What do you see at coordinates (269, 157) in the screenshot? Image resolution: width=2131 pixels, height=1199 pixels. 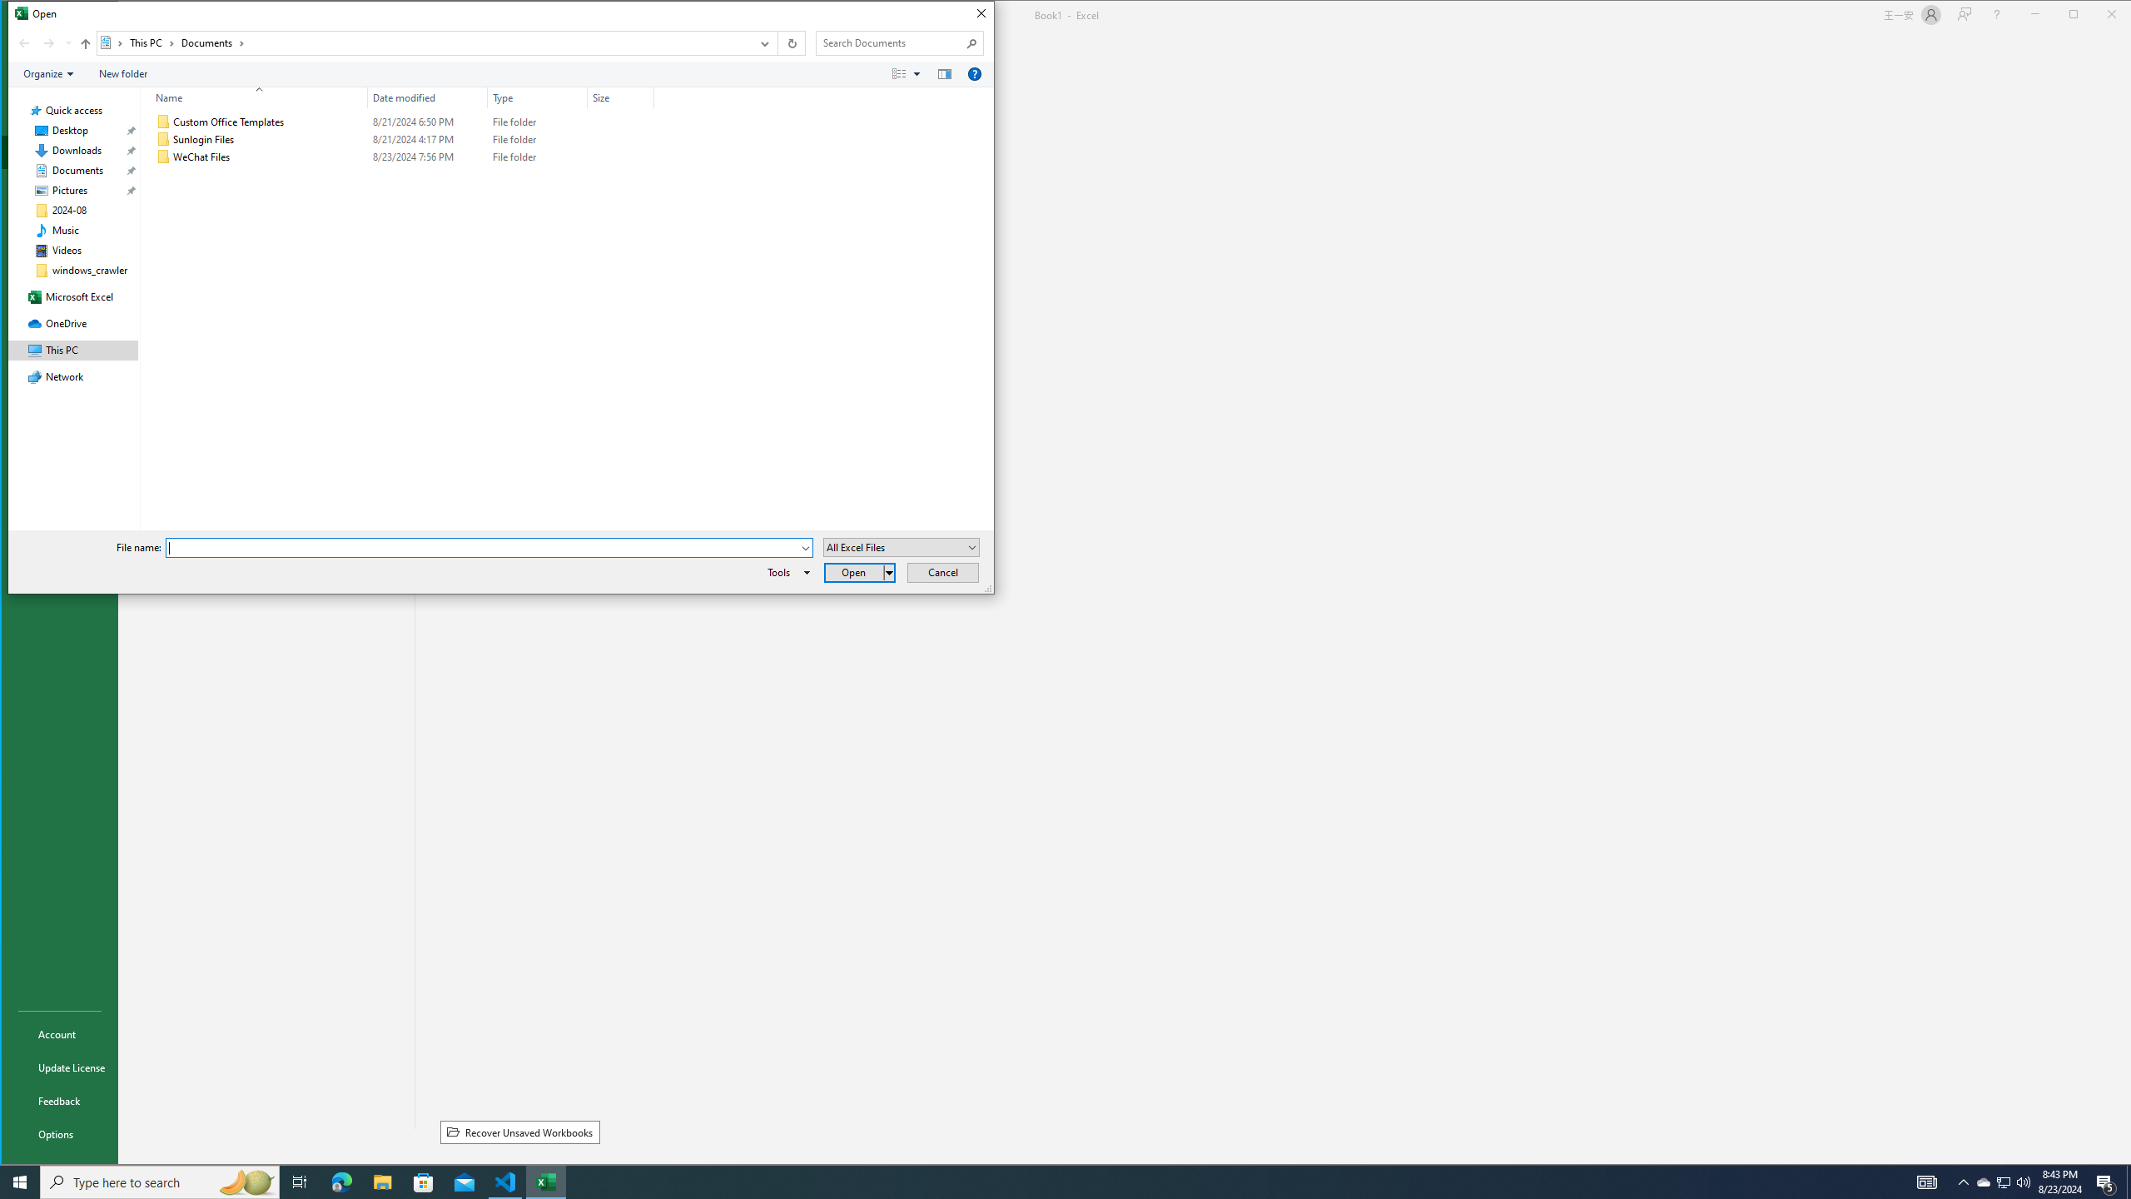 I see `Name` at bounding box center [269, 157].